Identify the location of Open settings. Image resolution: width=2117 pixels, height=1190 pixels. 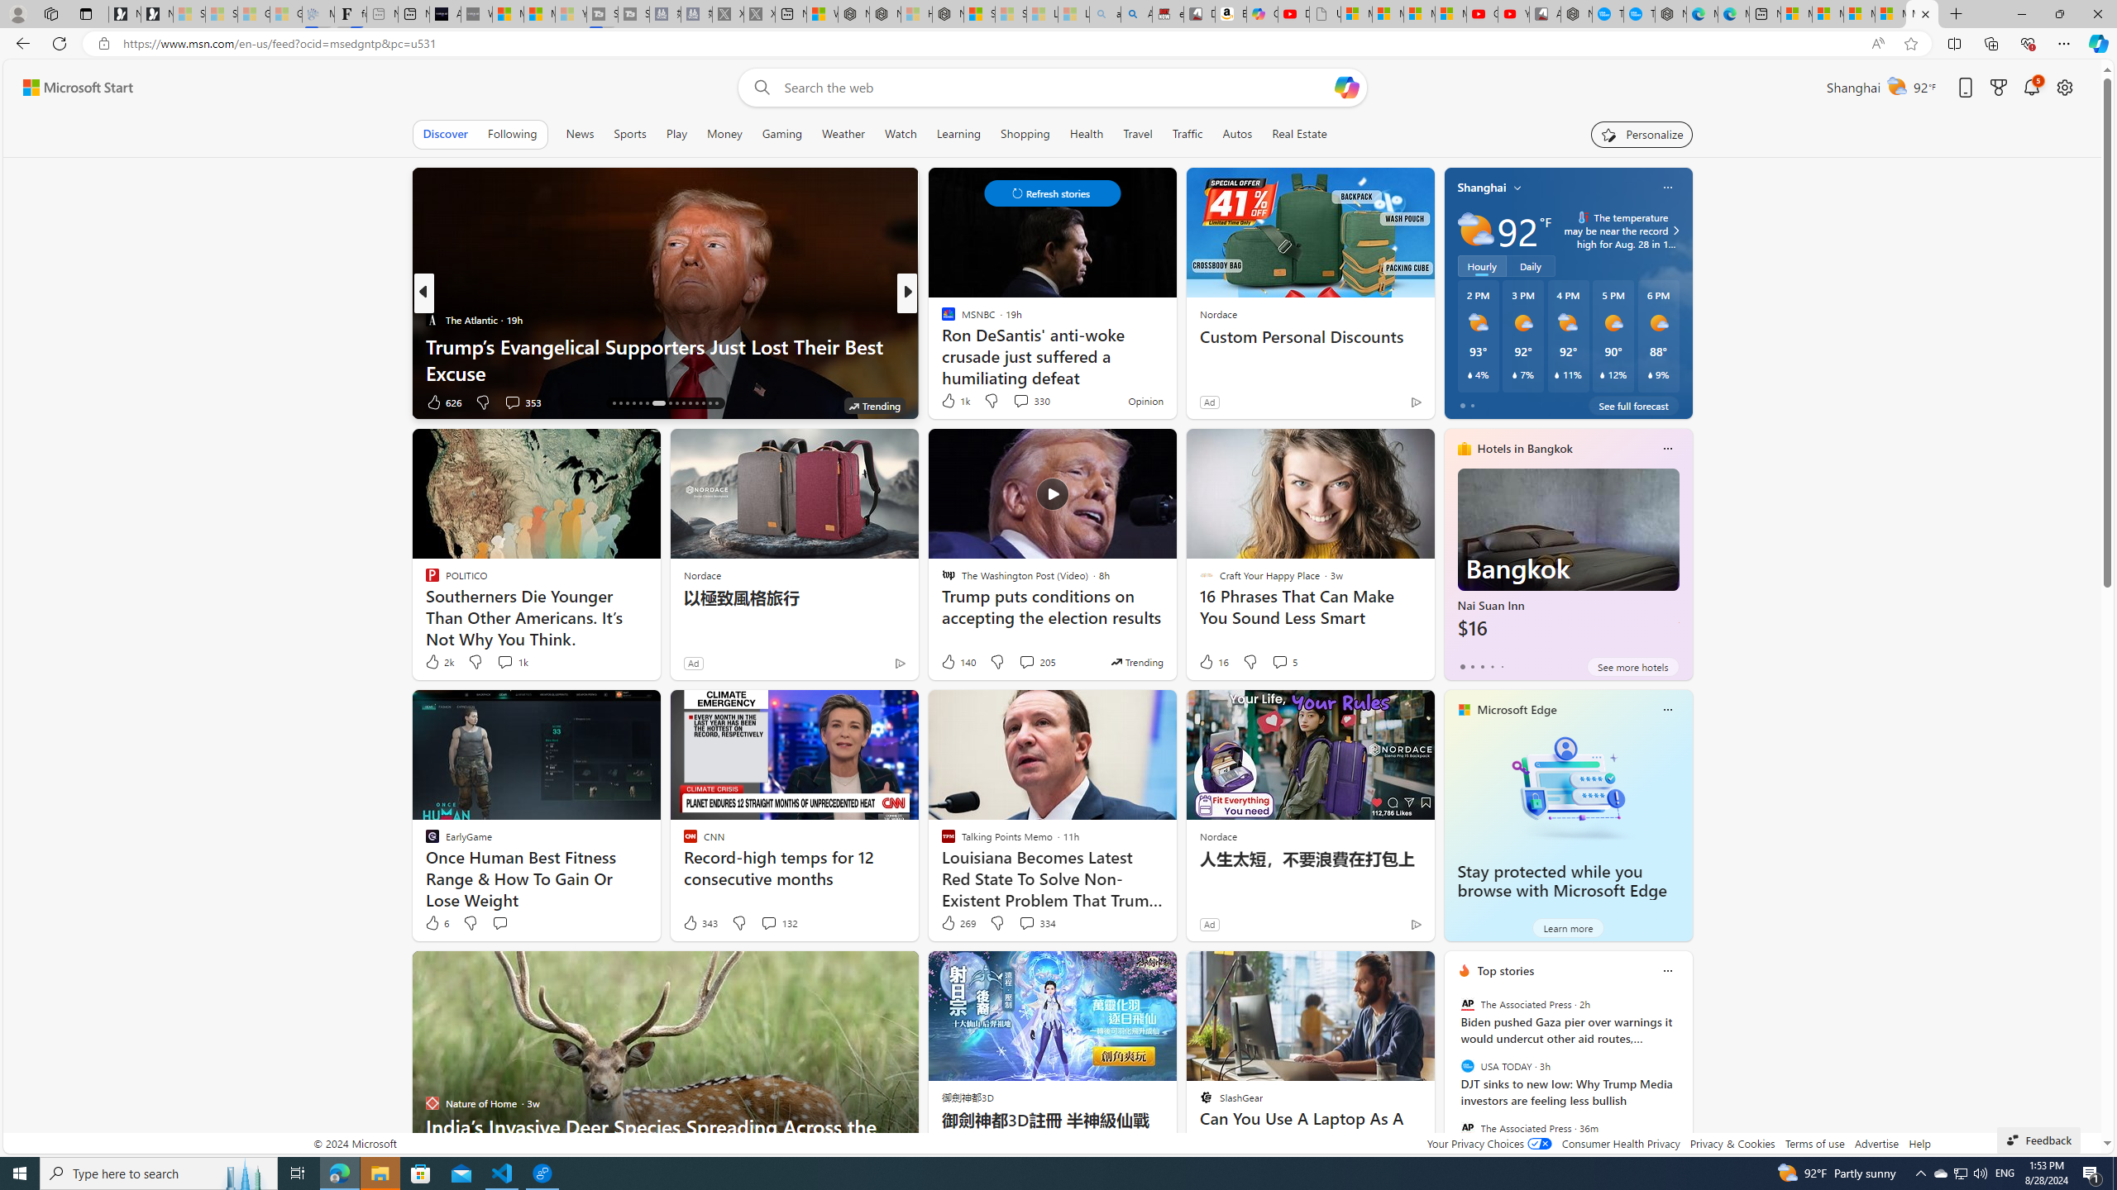
(2065, 88).